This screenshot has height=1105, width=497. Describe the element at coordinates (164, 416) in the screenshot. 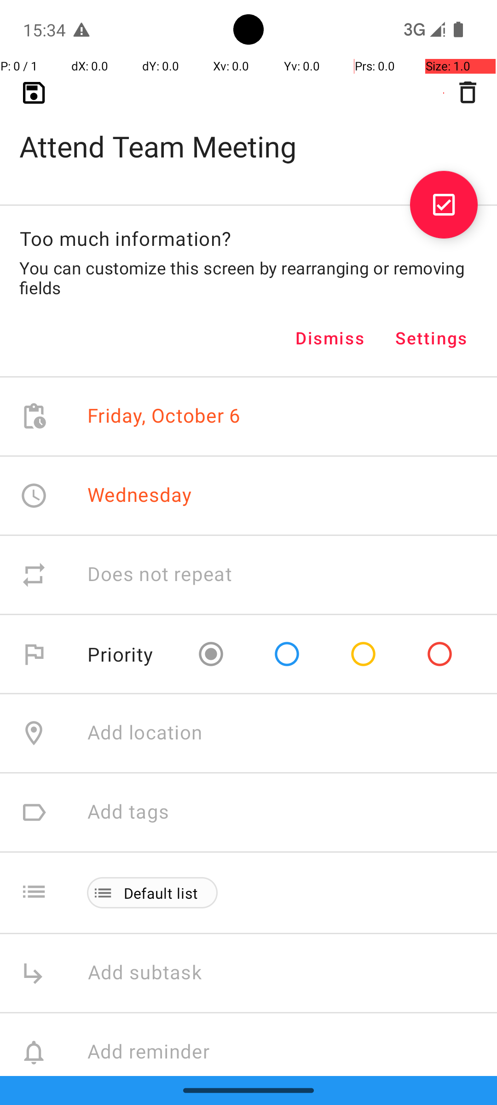

I see `Friday, October 6` at that location.